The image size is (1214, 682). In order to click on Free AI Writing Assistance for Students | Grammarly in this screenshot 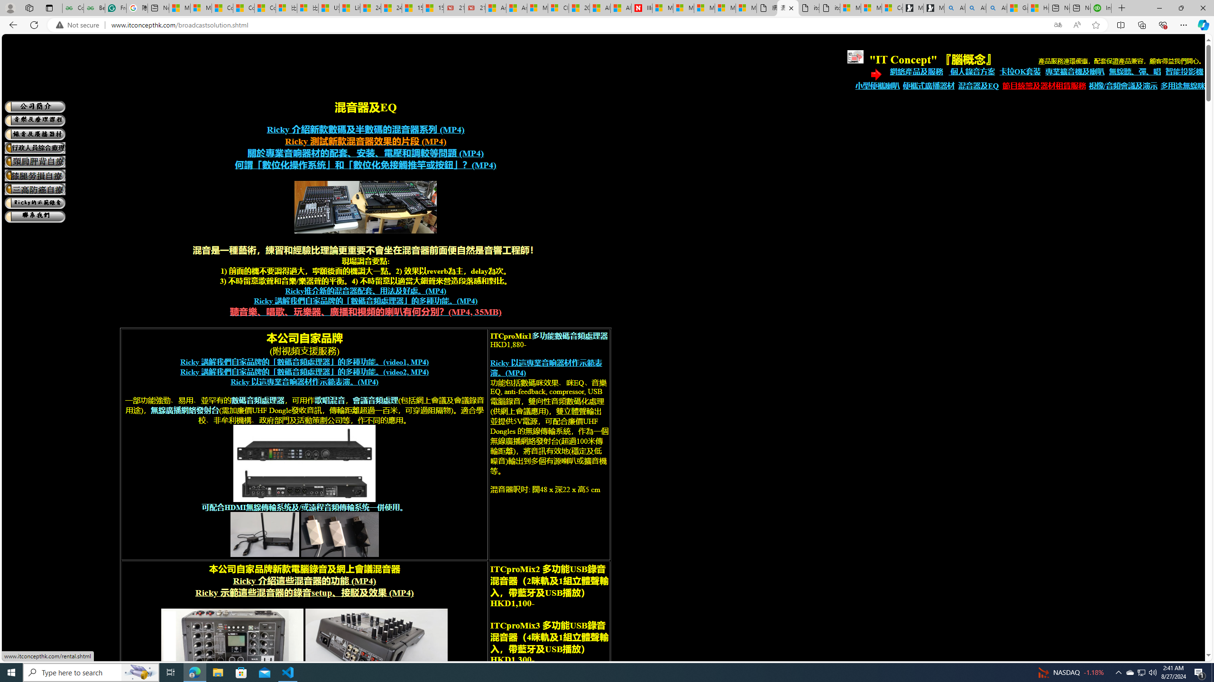, I will do `click(115, 8)`.